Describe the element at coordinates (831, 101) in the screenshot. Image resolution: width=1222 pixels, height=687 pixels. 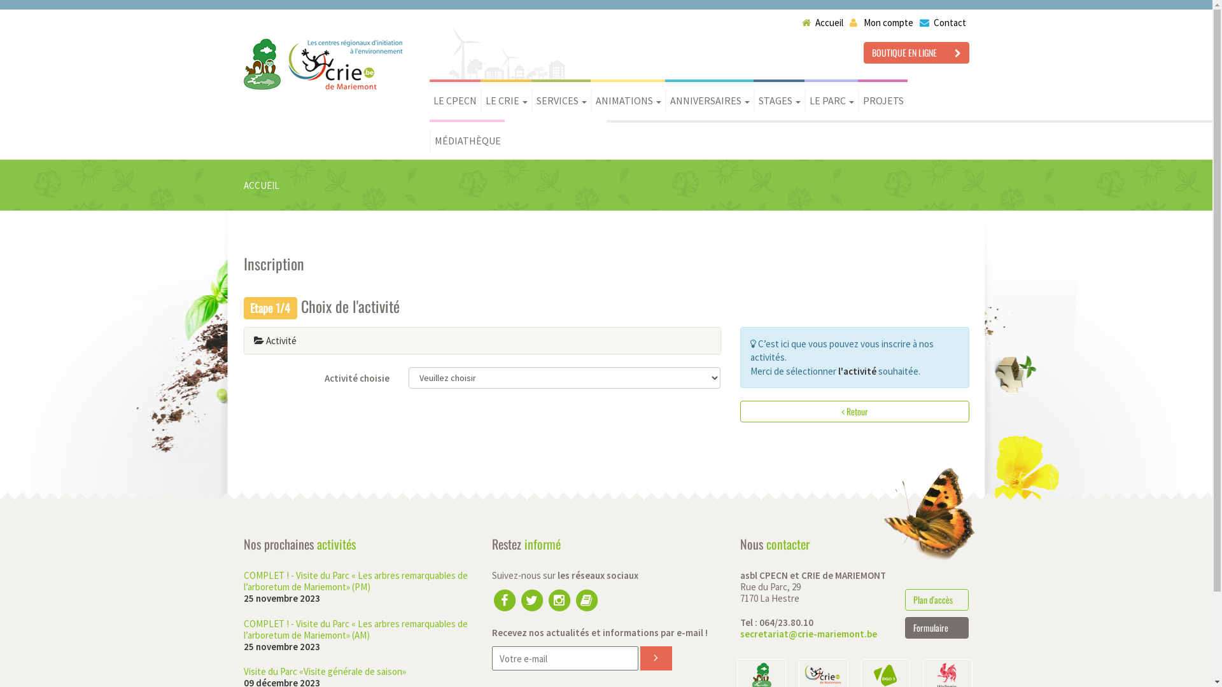
I see `LE PARC` at that location.